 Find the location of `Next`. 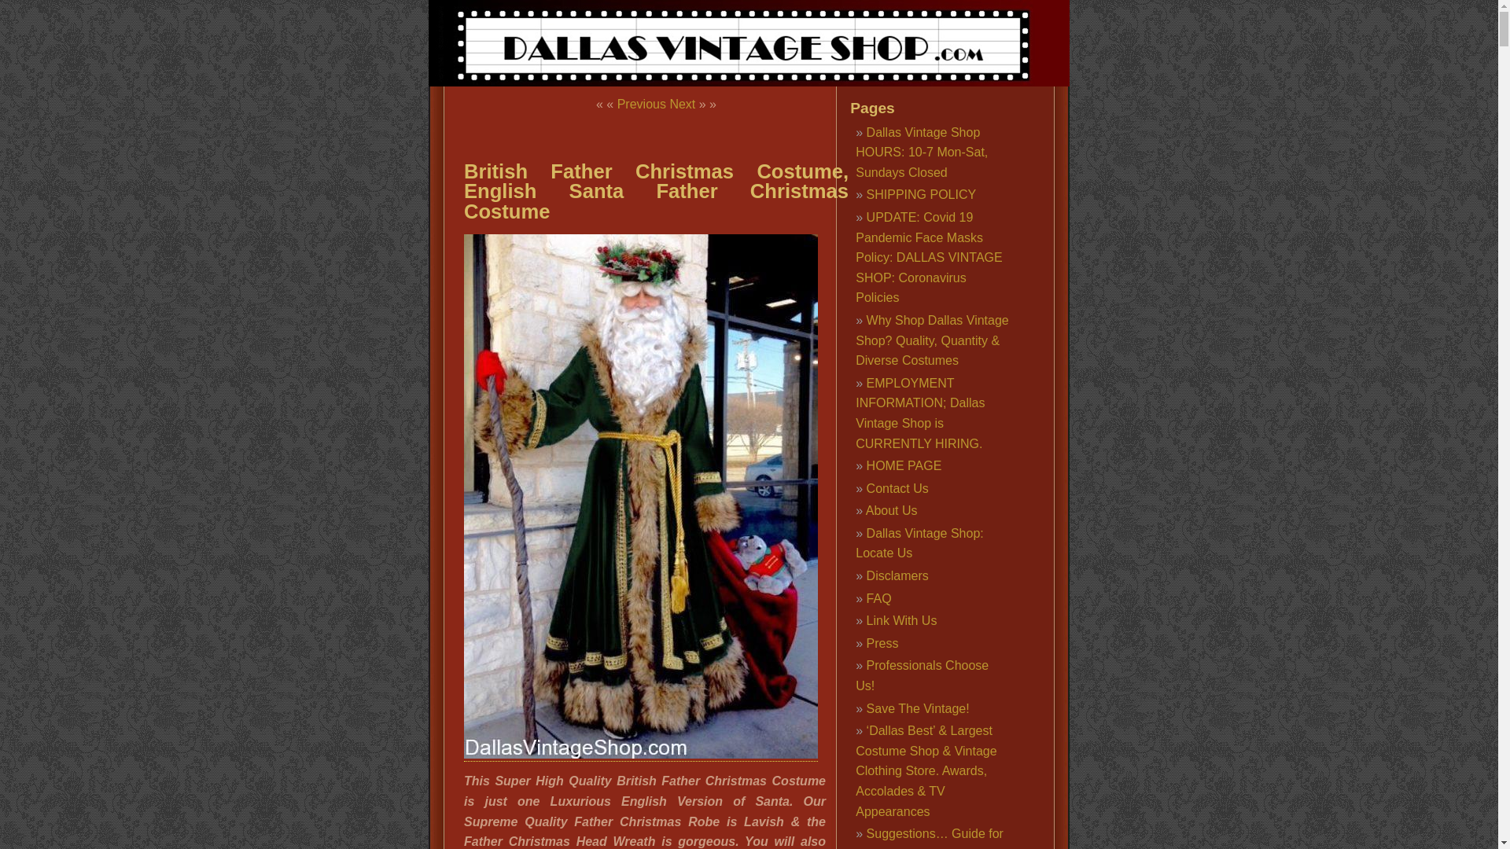

Next is located at coordinates (681, 104).